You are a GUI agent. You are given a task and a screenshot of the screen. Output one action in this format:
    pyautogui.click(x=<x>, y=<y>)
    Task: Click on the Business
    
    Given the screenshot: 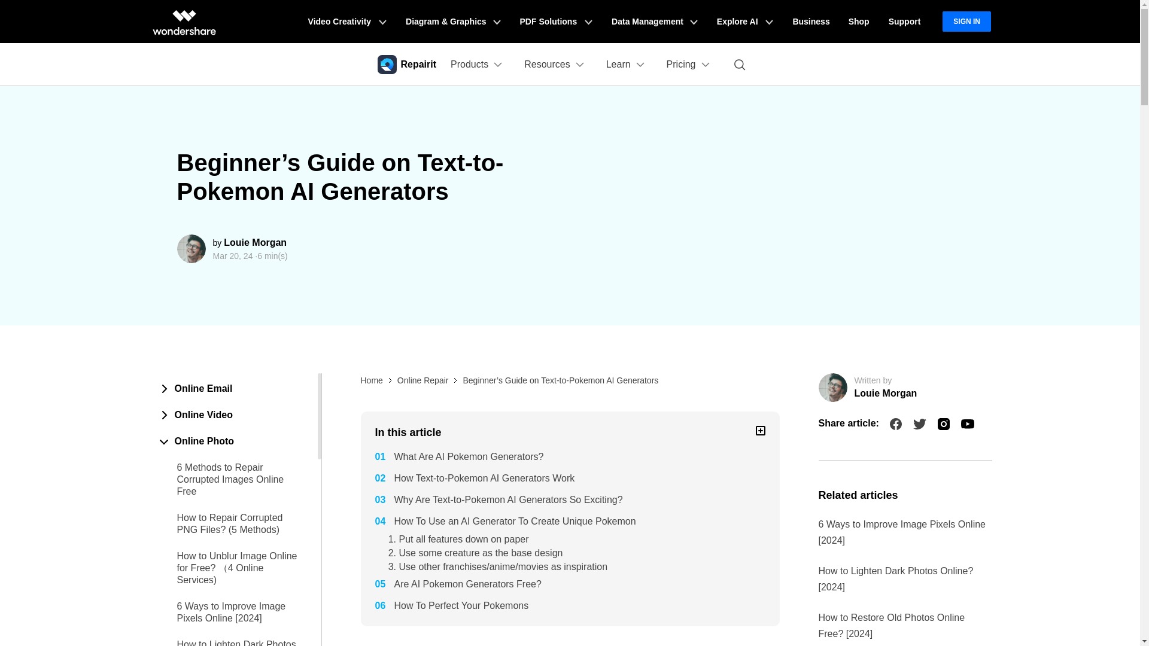 What is the action you would take?
    pyautogui.click(x=810, y=22)
    